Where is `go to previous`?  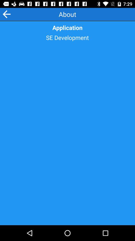 go to previous is located at coordinates (6, 14).